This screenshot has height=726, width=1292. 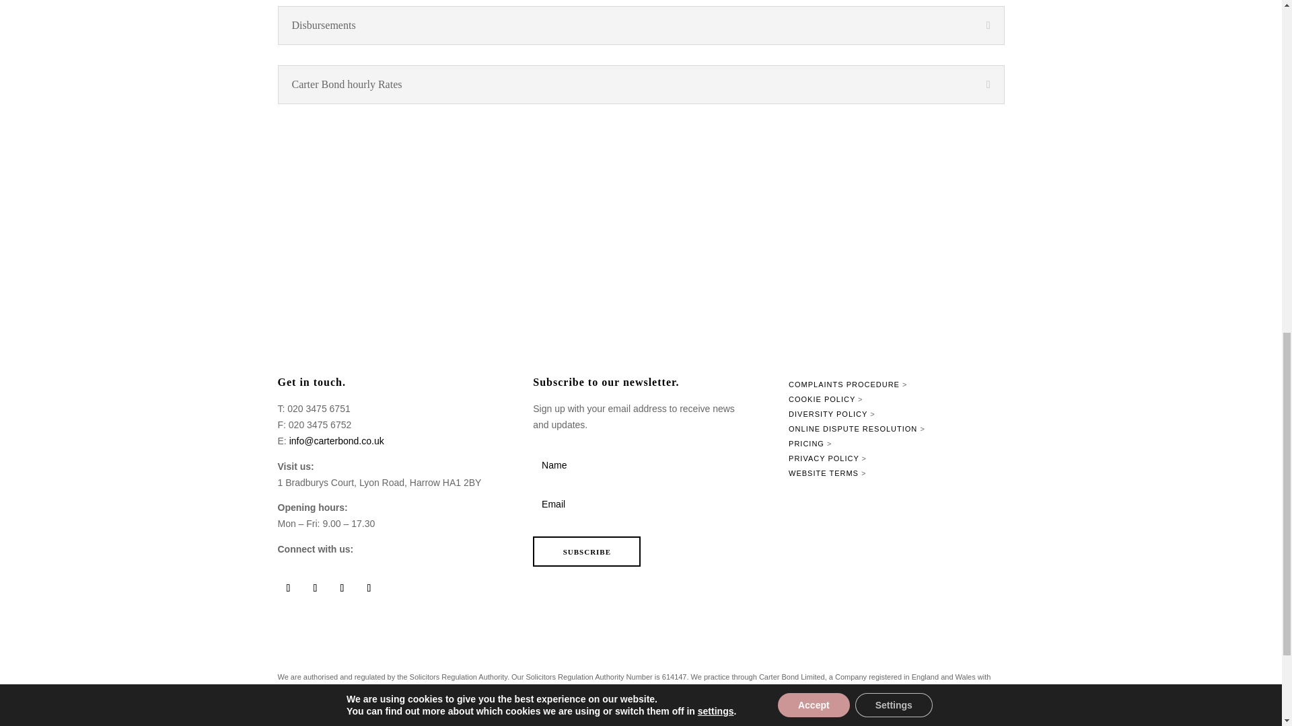 What do you see at coordinates (314, 588) in the screenshot?
I see `Follow on Facebook` at bounding box center [314, 588].